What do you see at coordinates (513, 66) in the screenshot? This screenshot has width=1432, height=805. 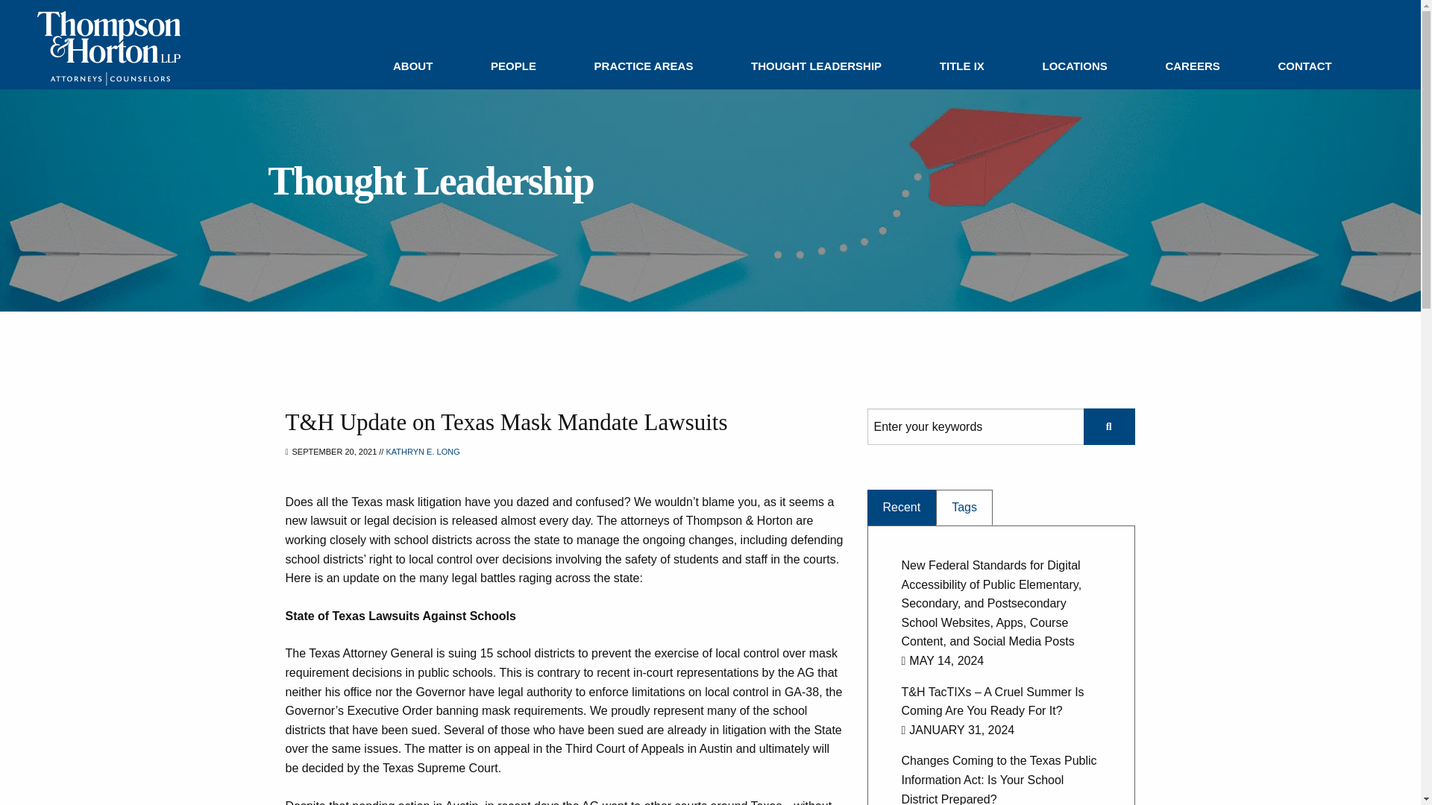 I see `PEOPLE` at bounding box center [513, 66].